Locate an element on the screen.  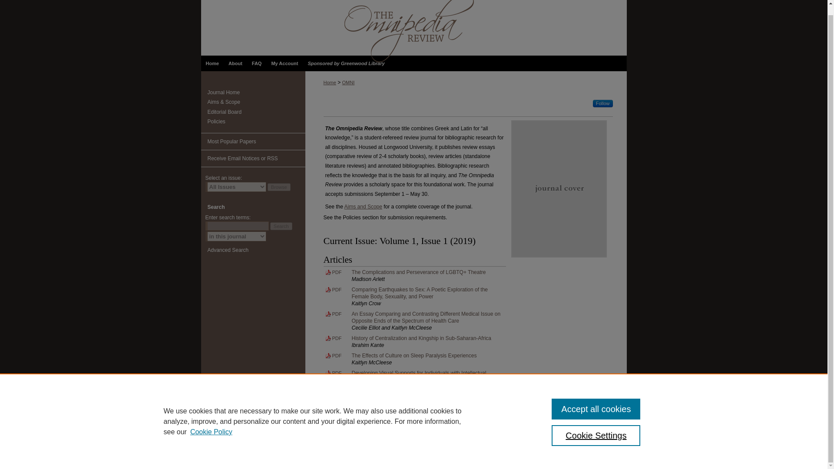
Browse is located at coordinates (279, 187).